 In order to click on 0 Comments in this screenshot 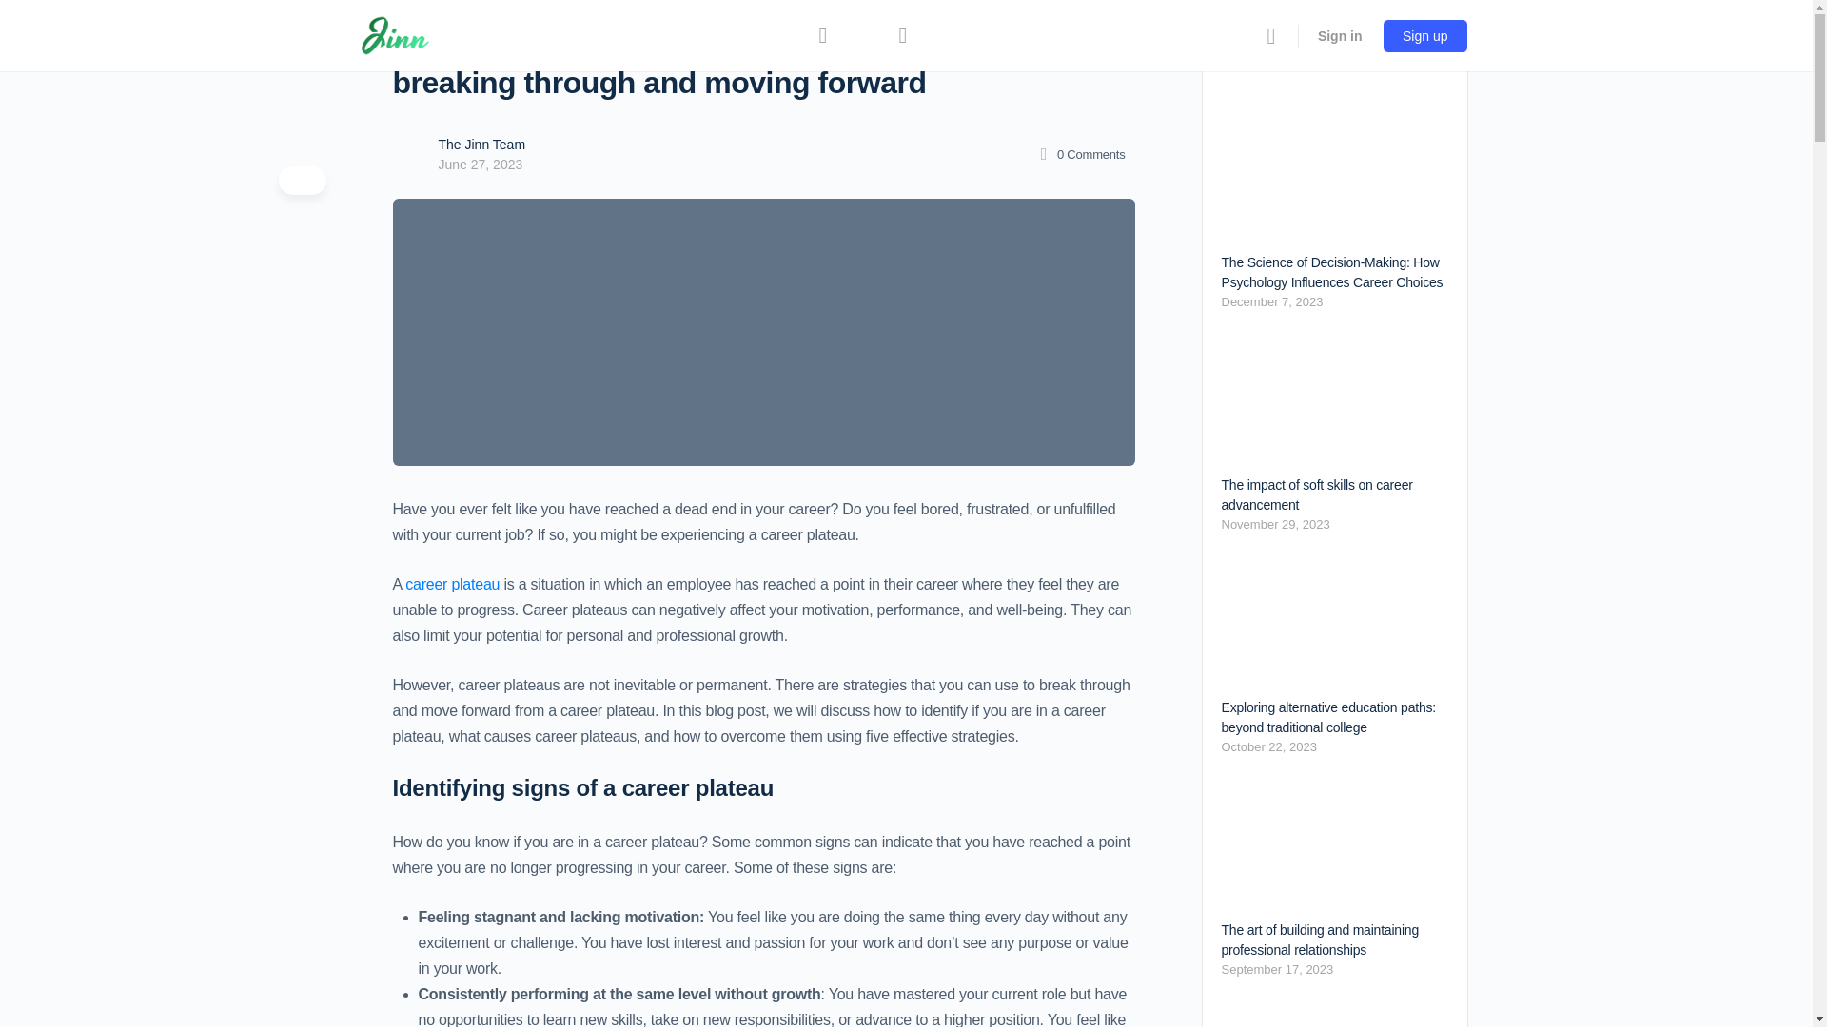, I will do `click(1079, 154)`.